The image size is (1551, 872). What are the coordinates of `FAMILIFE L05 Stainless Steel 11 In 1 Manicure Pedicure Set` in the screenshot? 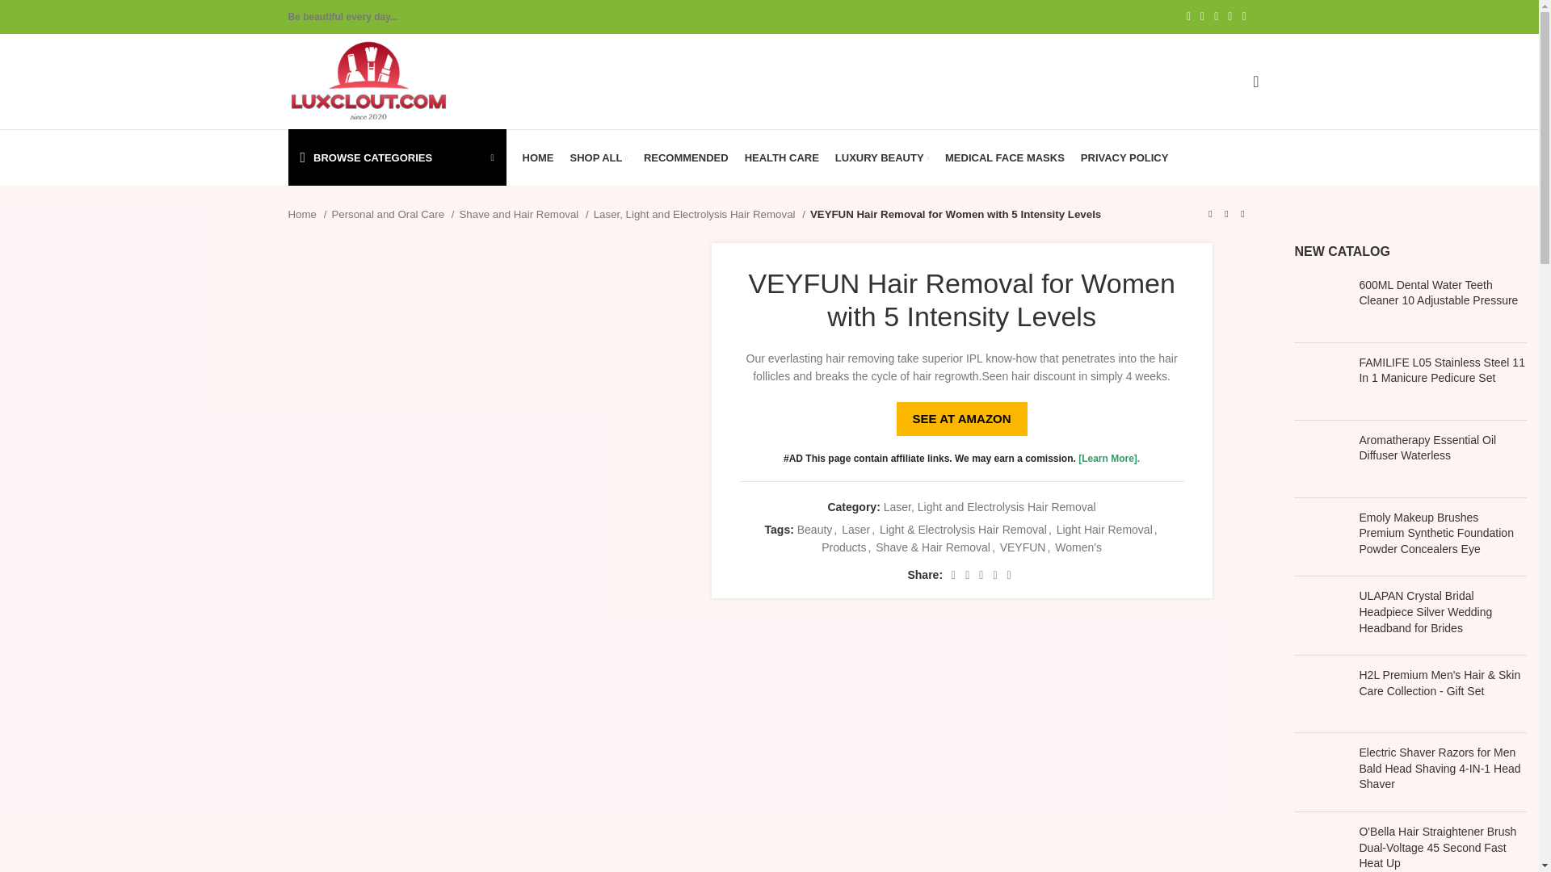 It's located at (1320, 381).